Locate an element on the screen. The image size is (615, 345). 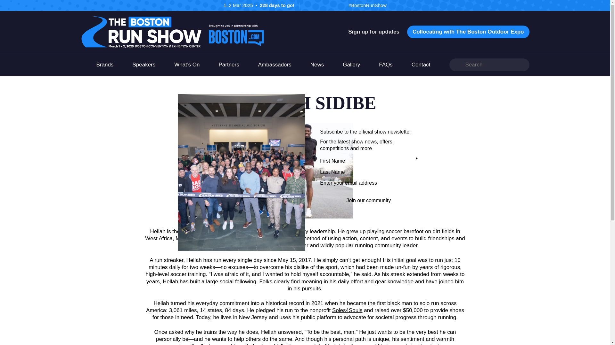
Contact is located at coordinates (421, 65).